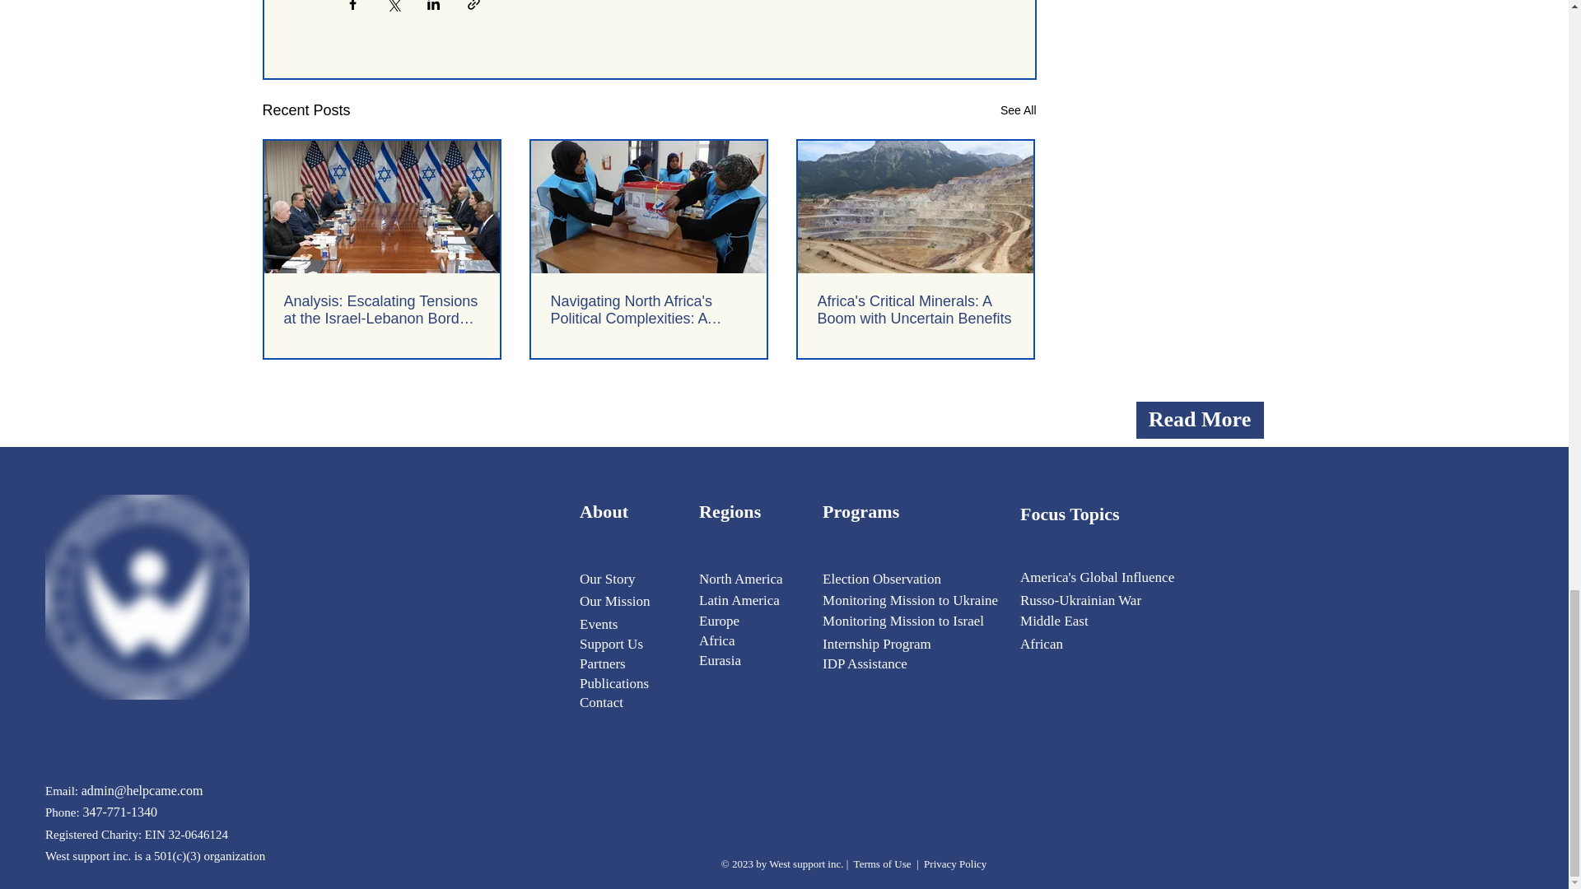  What do you see at coordinates (740, 579) in the screenshot?
I see `North America` at bounding box center [740, 579].